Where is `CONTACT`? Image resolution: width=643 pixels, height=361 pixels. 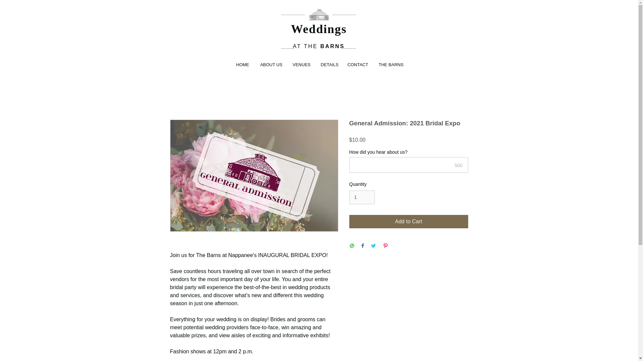
CONTACT is located at coordinates (358, 65).